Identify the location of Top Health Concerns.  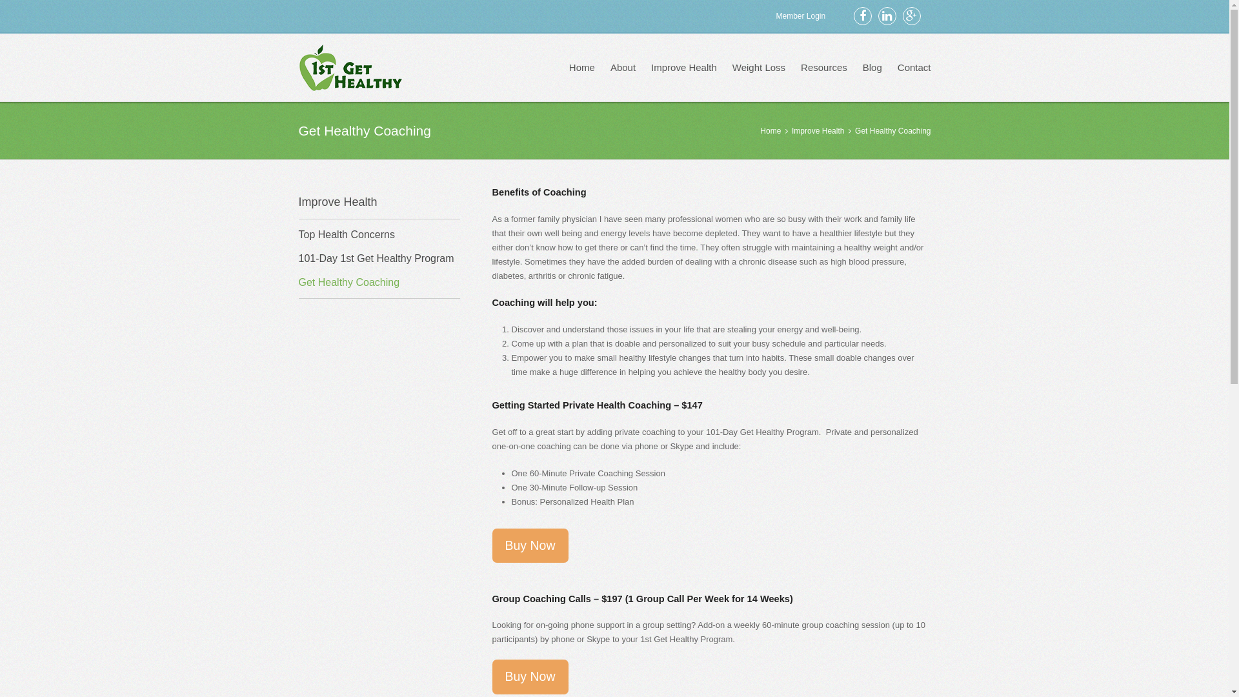
(346, 235).